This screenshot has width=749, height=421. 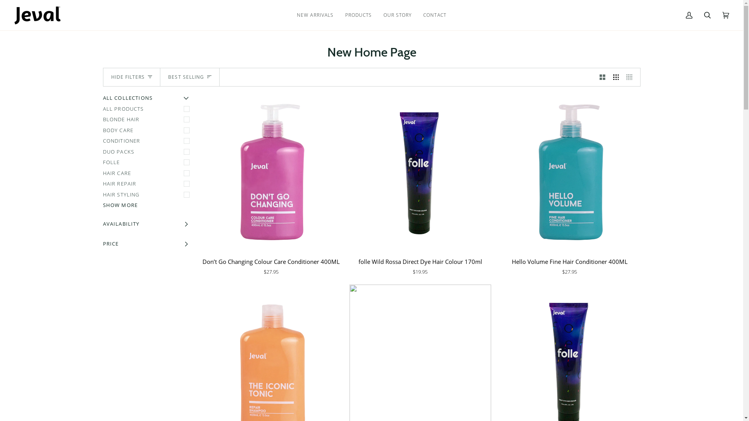 I want to click on PRODUCTS, so click(x=359, y=15).